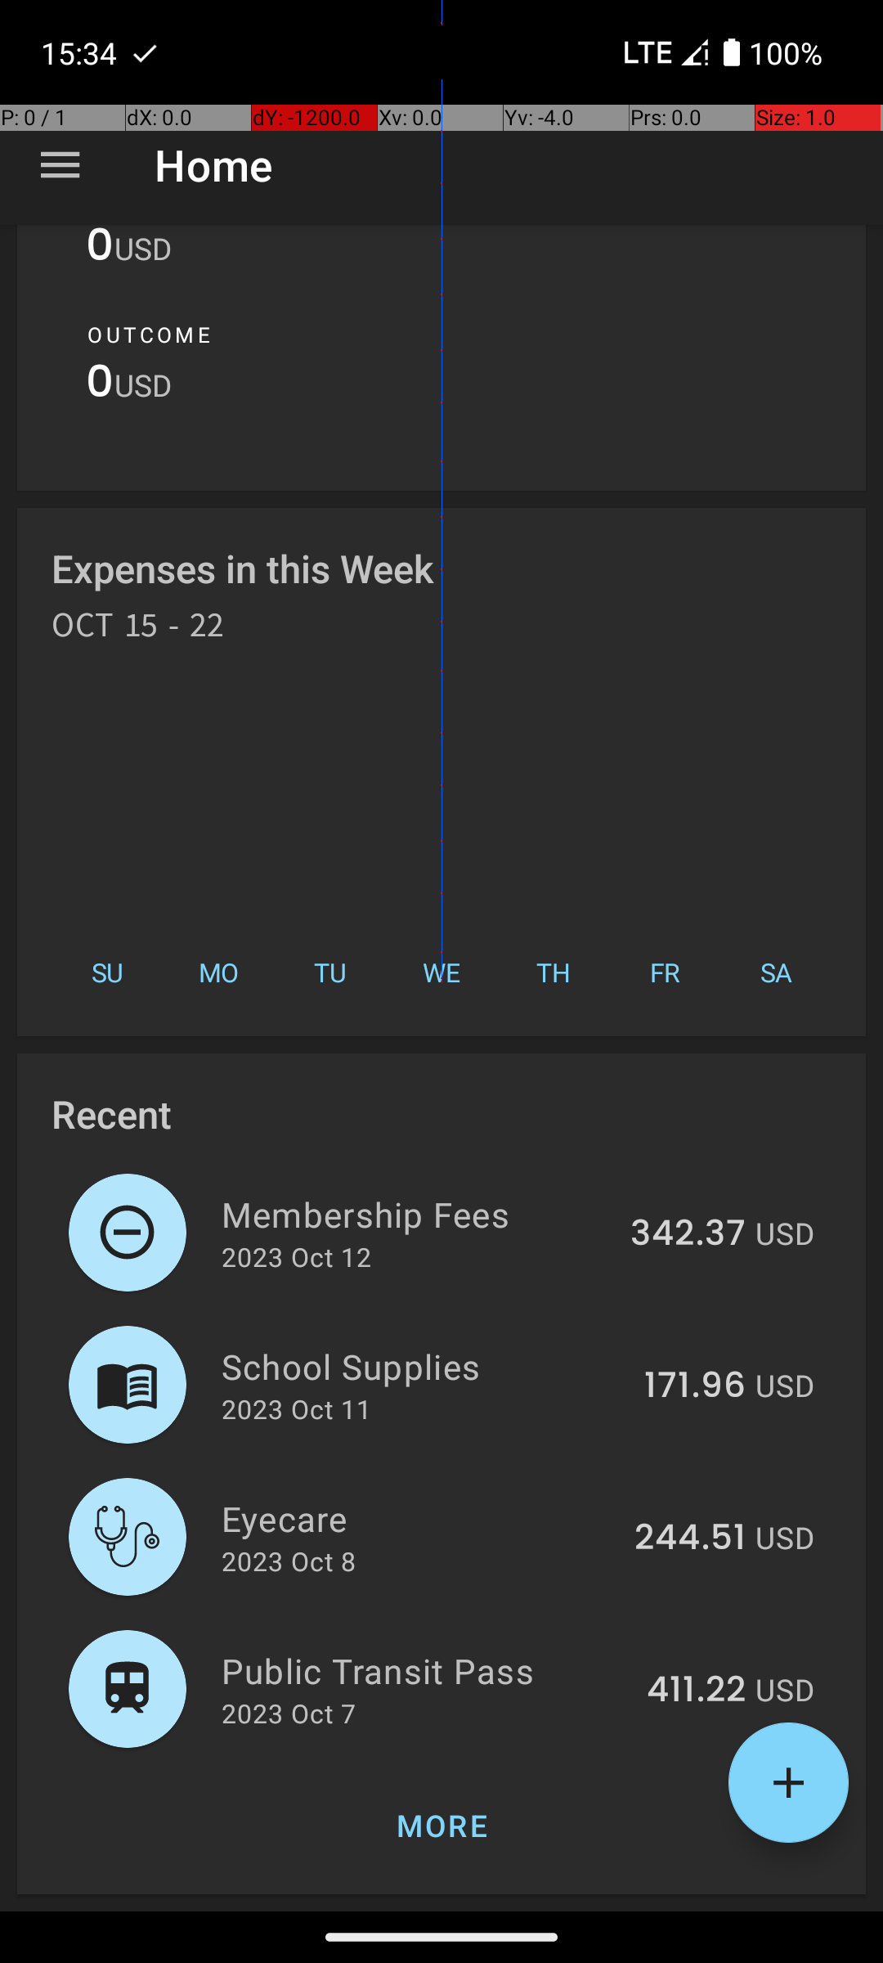 This screenshot has width=883, height=1963. Describe the element at coordinates (419, 1518) in the screenshot. I see `Eyecare` at that location.